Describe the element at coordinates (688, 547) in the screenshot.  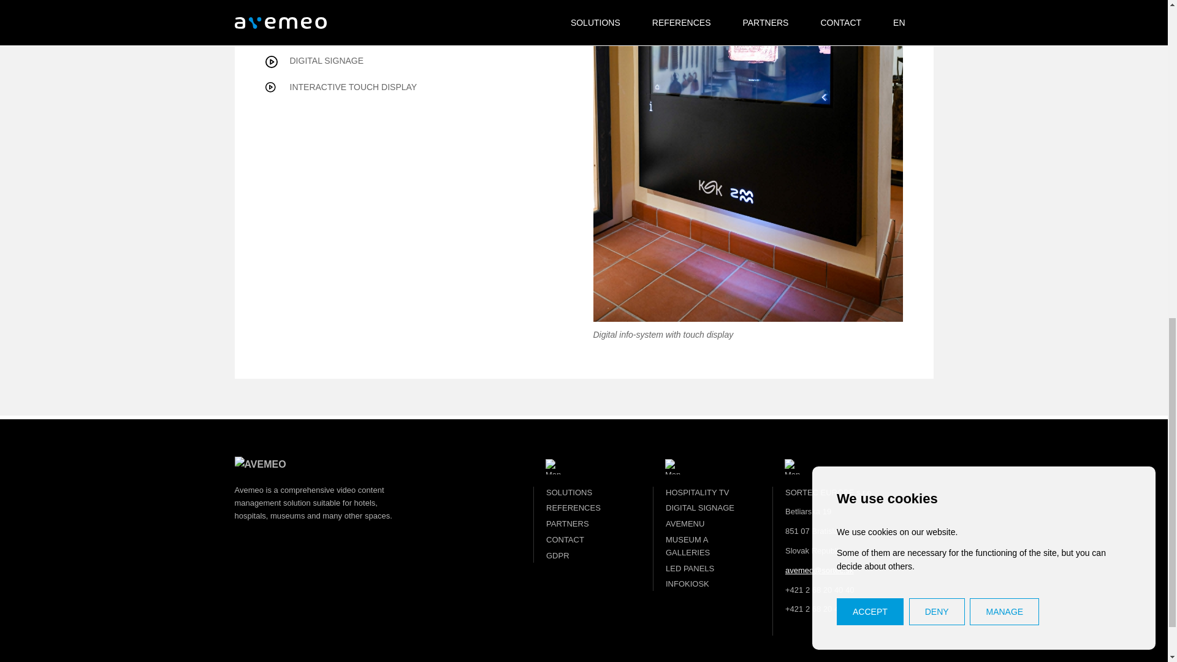
I see `MUSEUM A GALLERIES` at that location.